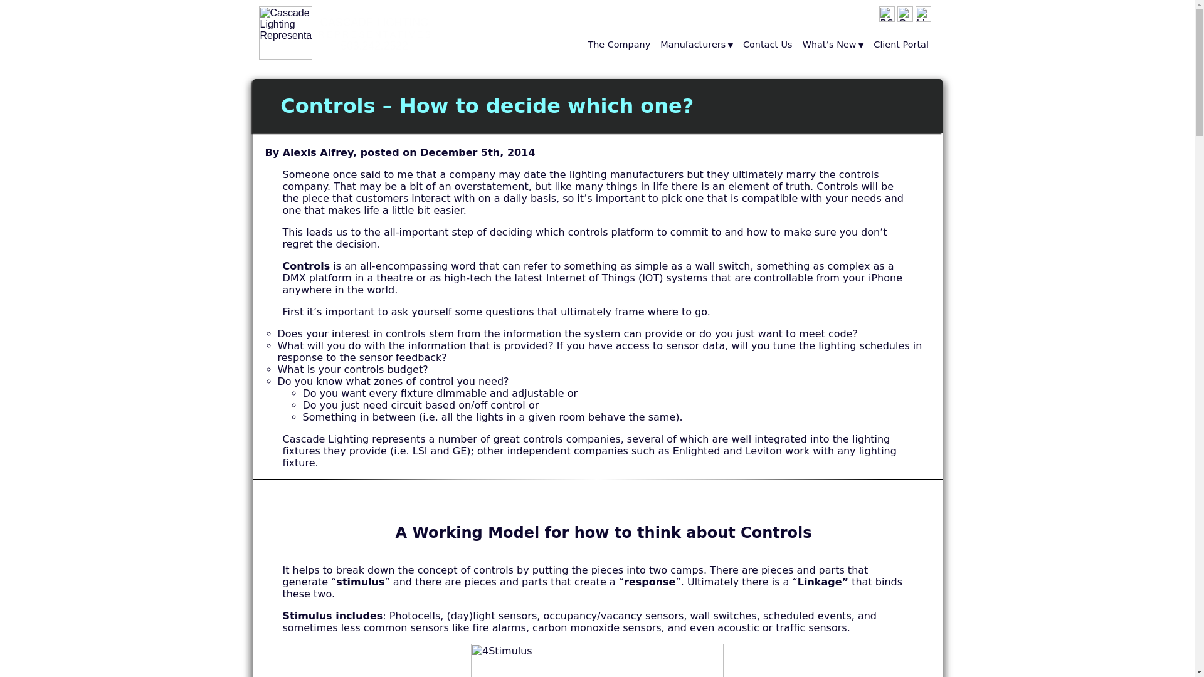 This screenshot has width=1204, height=677. Describe the element at coordinates (618, 45) in the screenshot. I see `RSS` at that location.